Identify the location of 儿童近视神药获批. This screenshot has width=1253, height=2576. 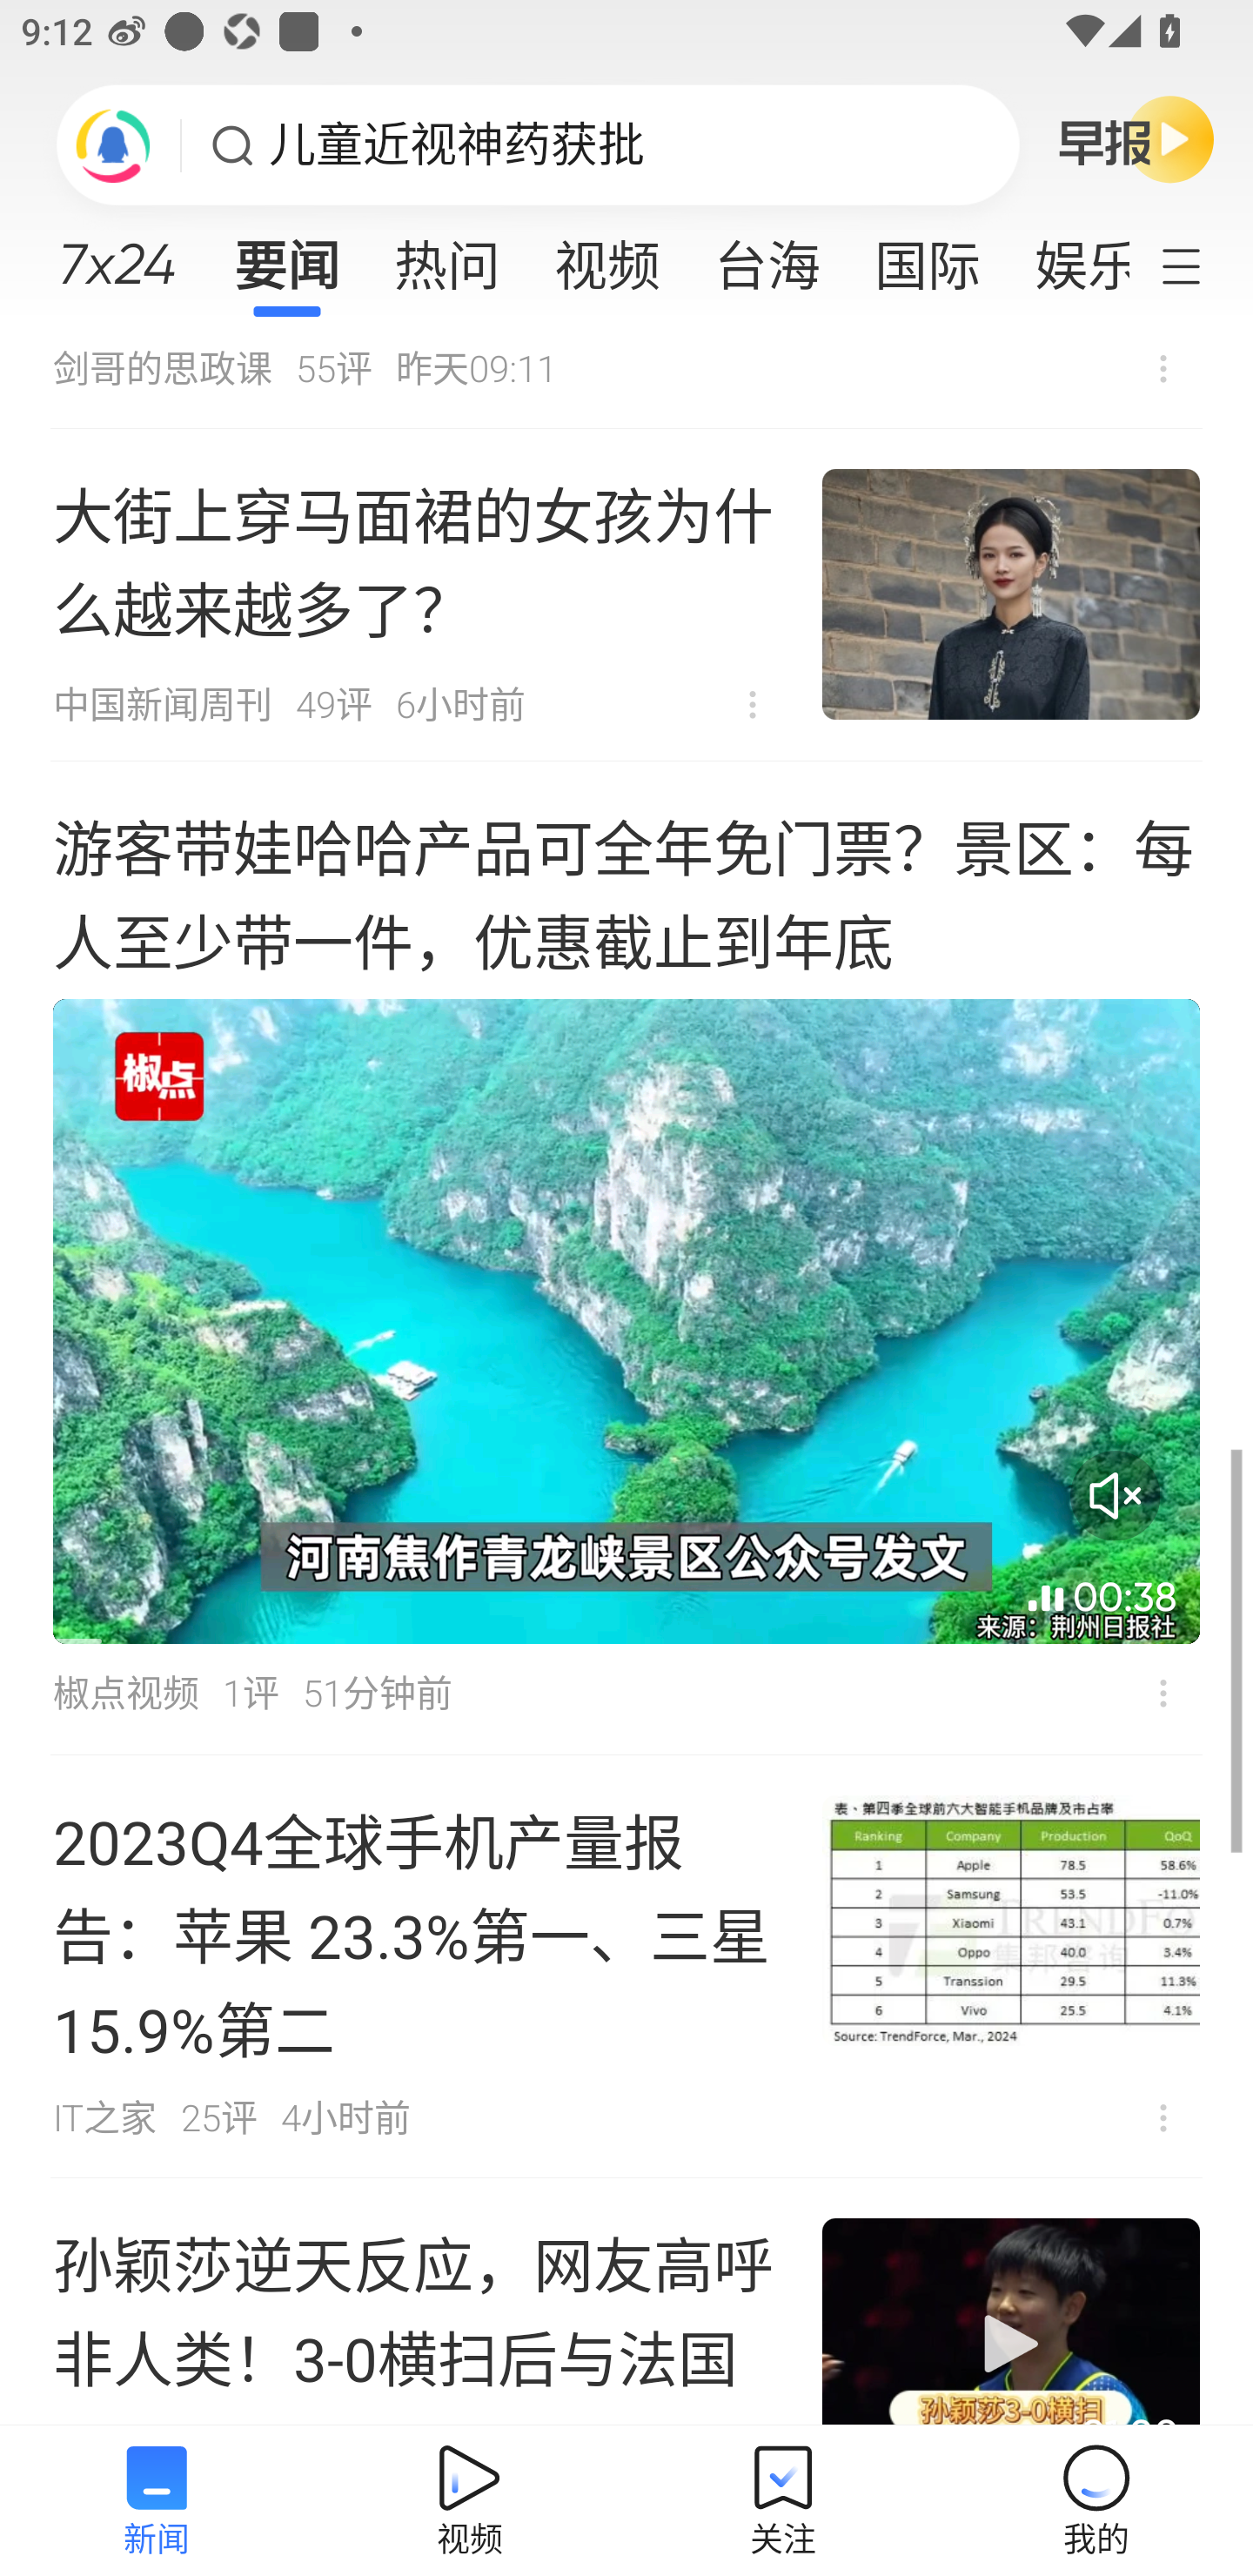
(457, 145).